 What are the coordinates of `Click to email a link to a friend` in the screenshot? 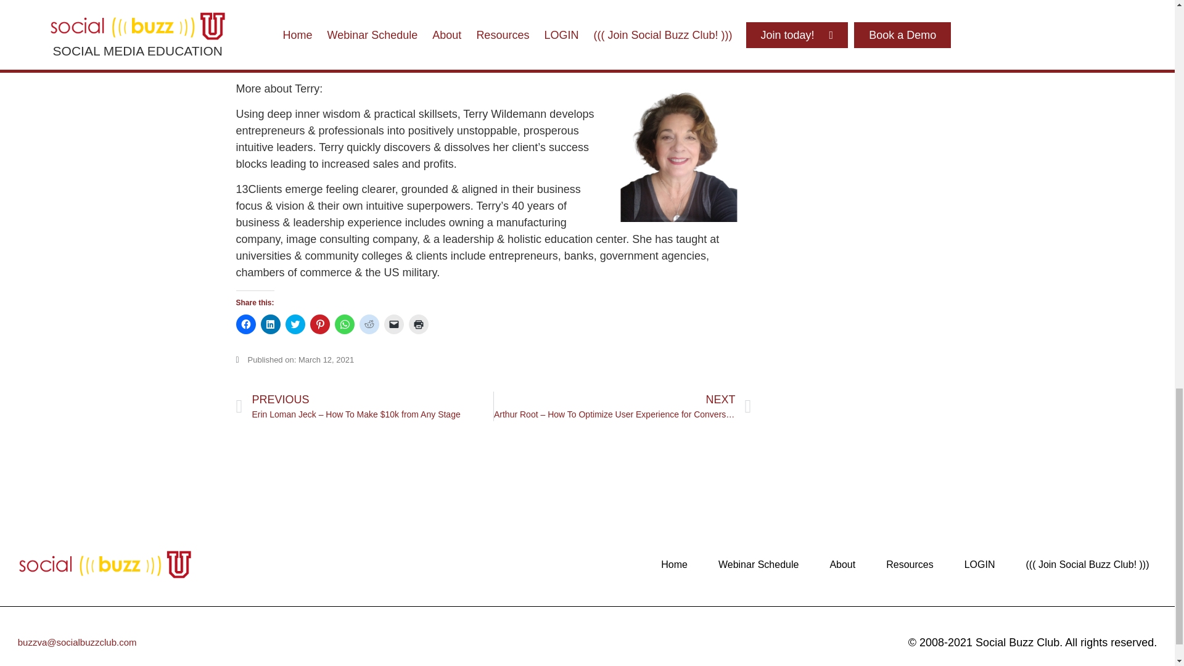 It's located at (393, 324).